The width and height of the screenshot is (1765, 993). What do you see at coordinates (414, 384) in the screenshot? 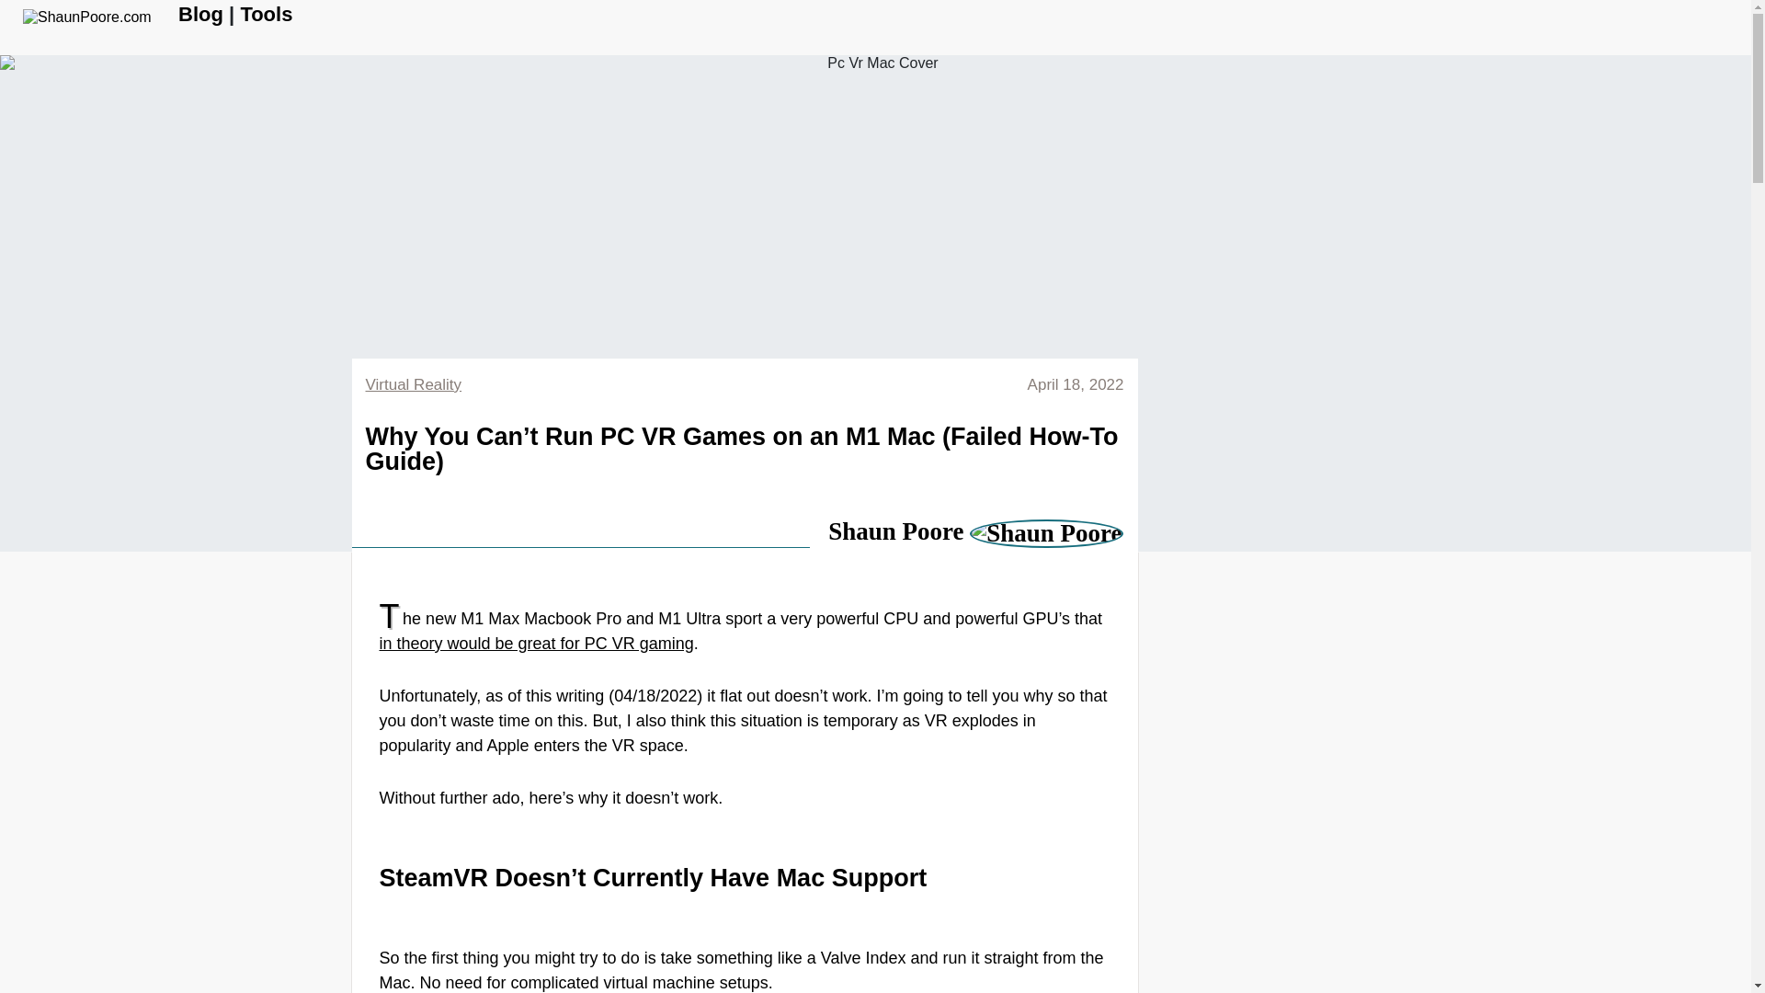
I see `Virtual Reality` at bounding box center [414, 384].